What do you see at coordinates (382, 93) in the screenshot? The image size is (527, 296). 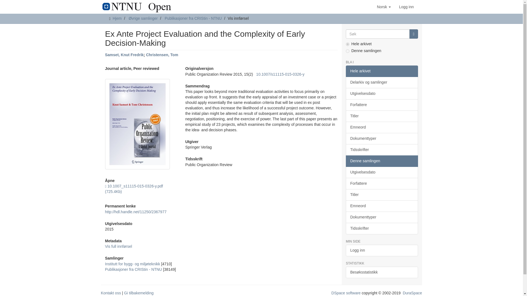 I see `Utgivelsesdato` at bounding box center [382, 93].